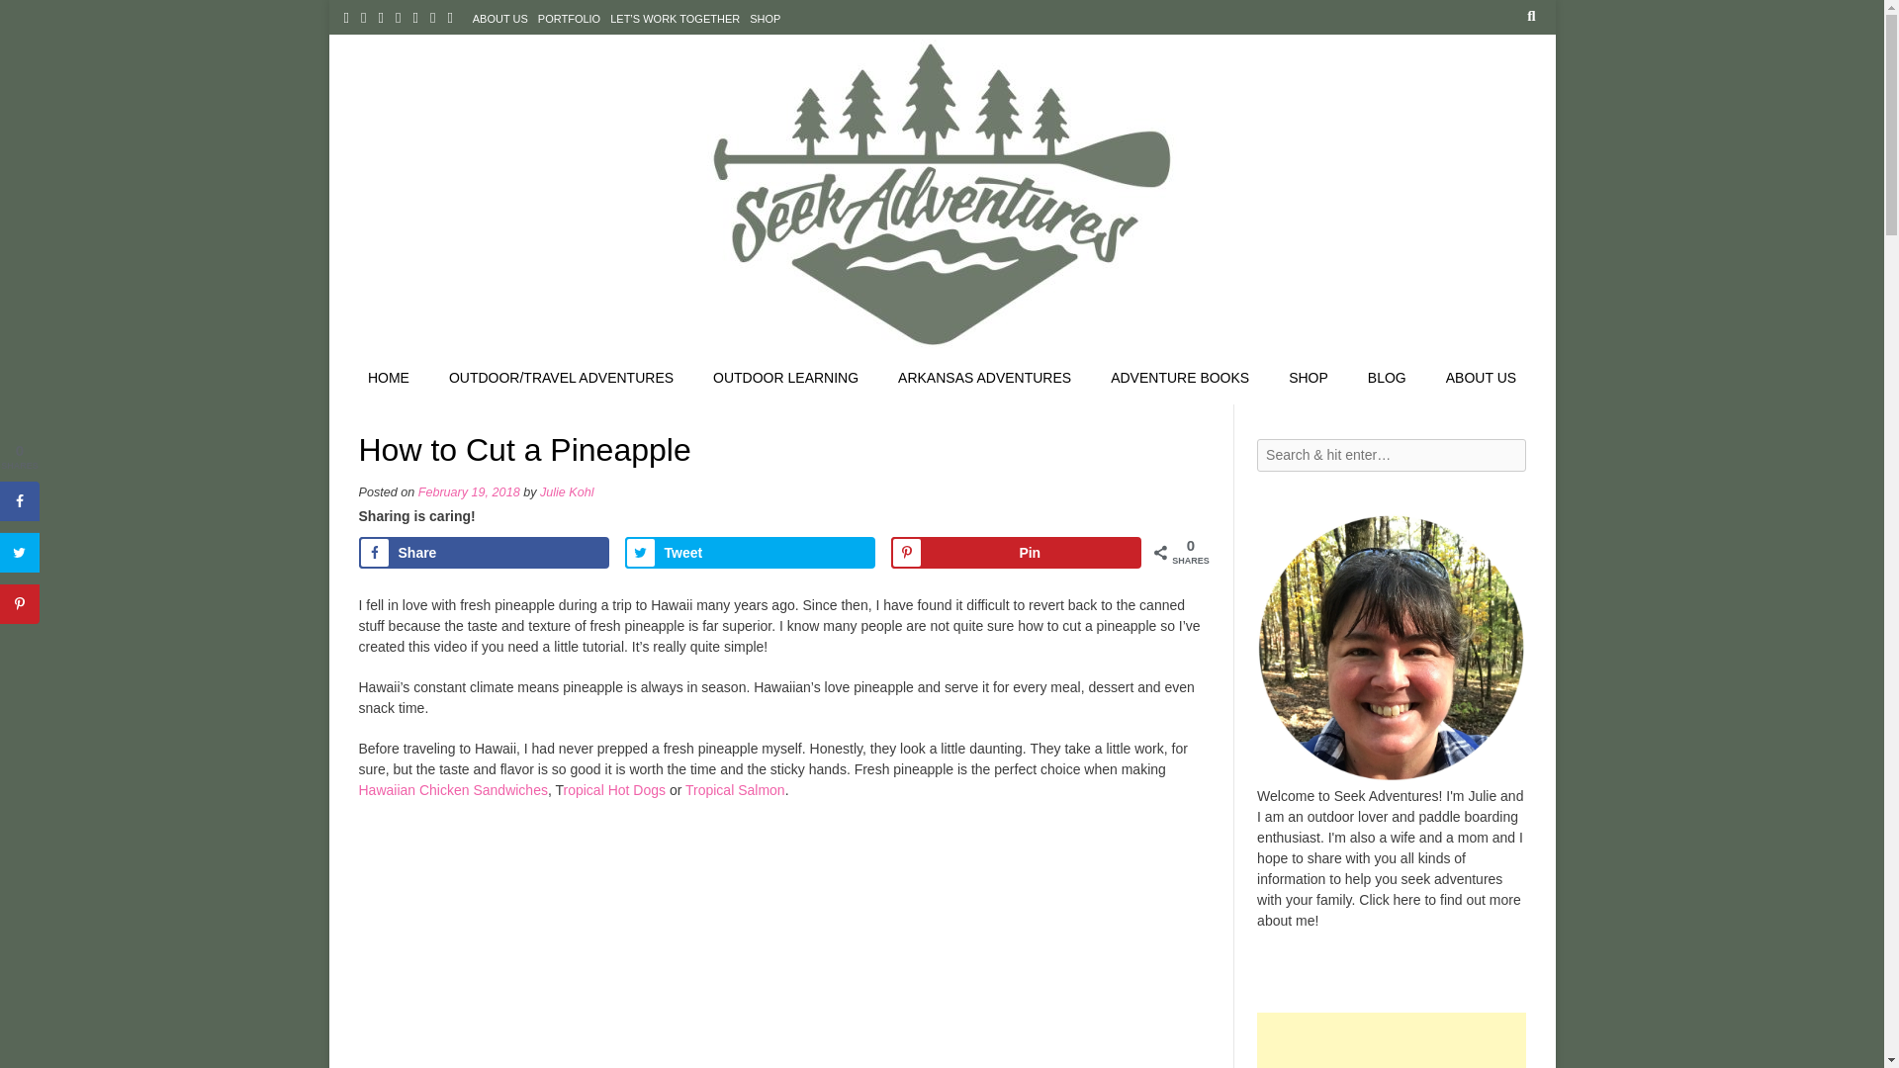 The image size is (1899, 1068). Describe the element at coordinates (388, 379) in the screenshot. I see `HOME` at that location.